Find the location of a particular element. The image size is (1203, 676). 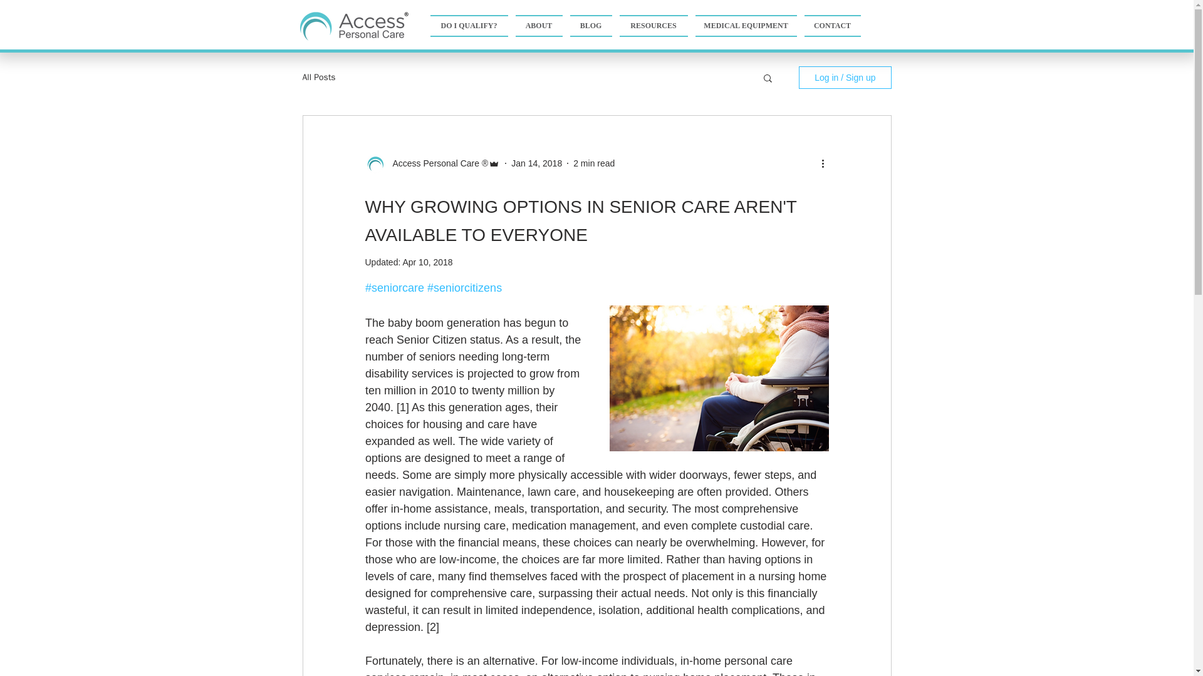

Jan 14, 2018 is located at coordinates (536, 162).